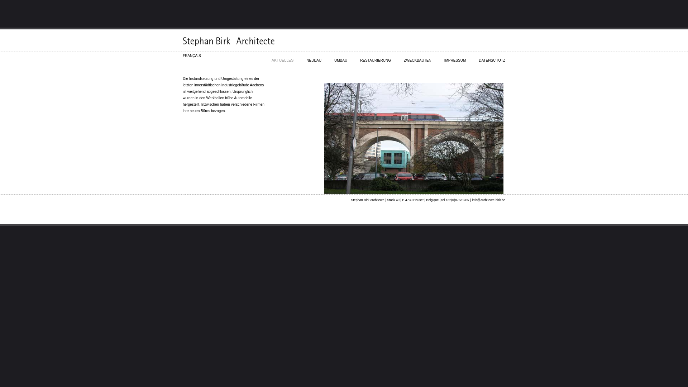 This screenshot has width=688, height=387. I want to click on UMBAU, so click(340, 57).